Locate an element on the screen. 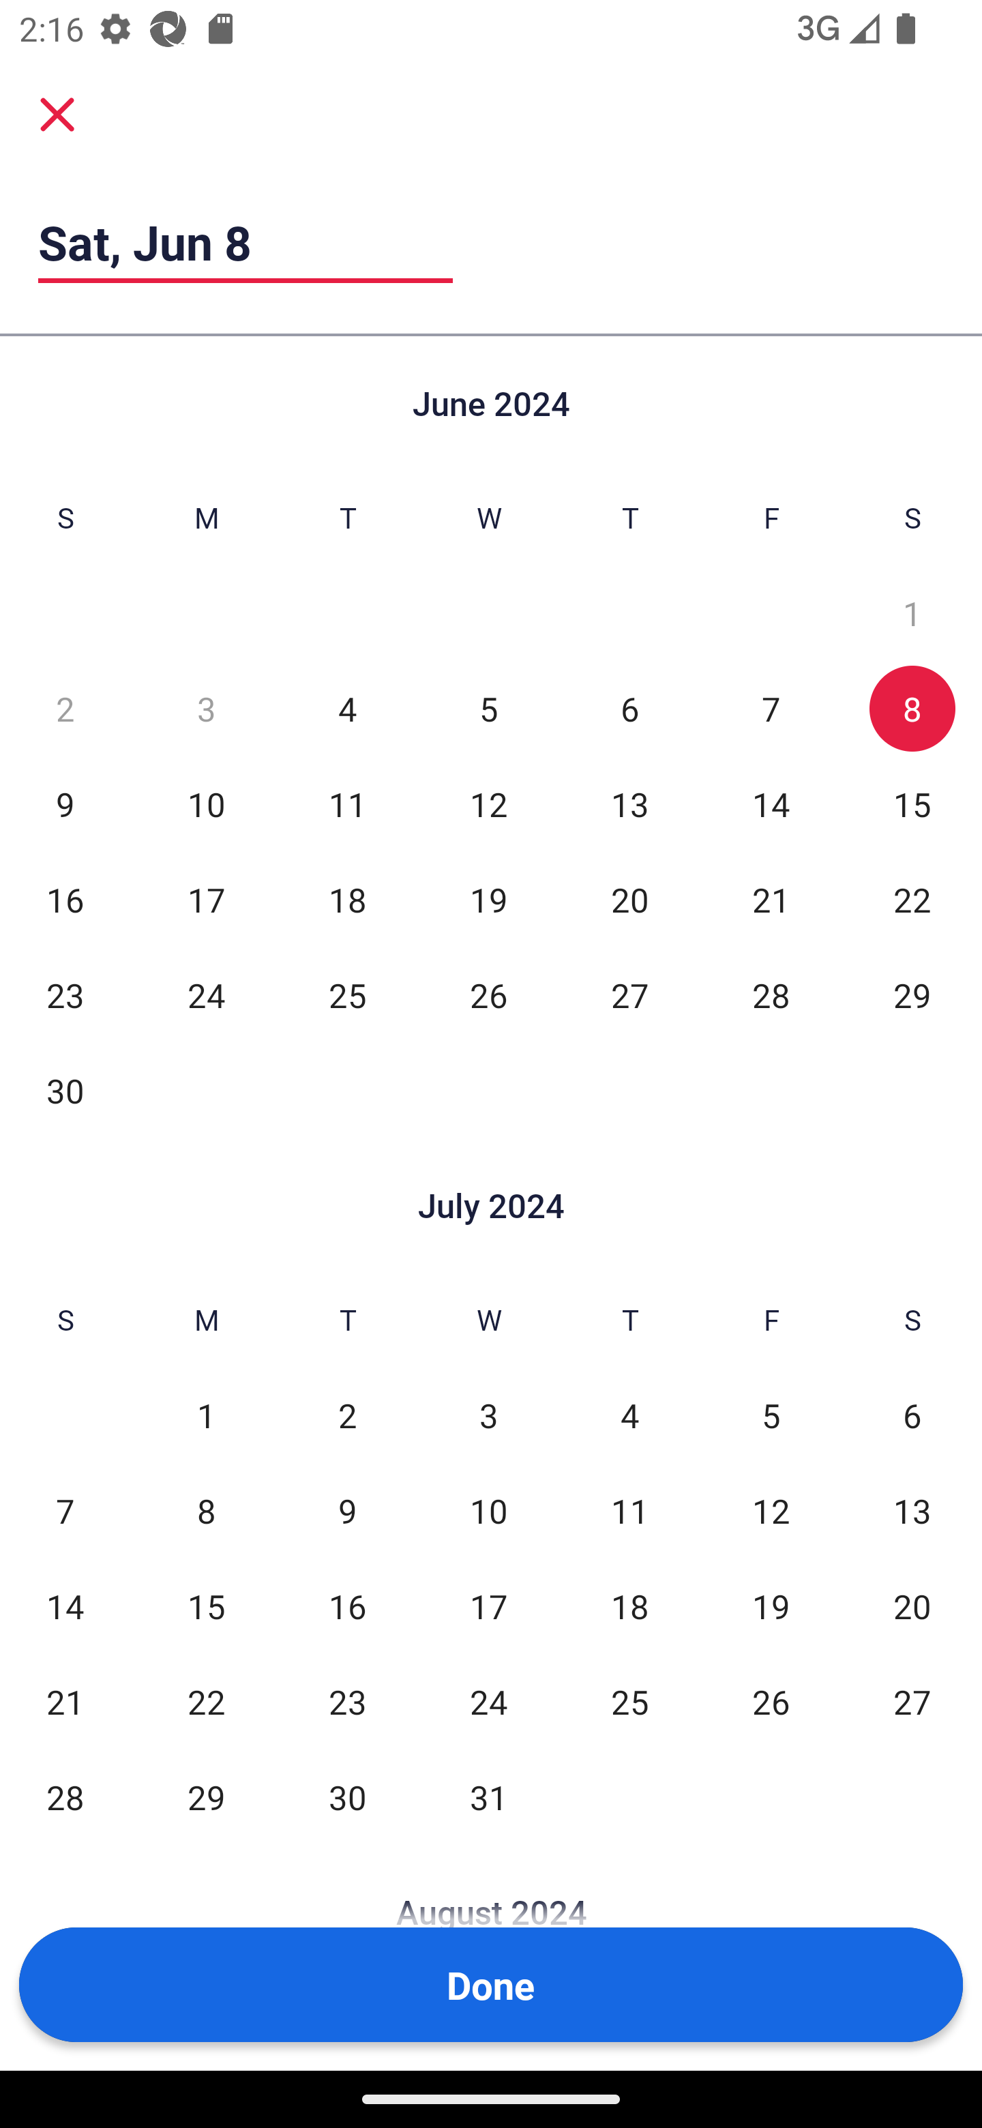 The height and width of the screenshot is (2128, 982). 12 Wed, Jun 12, Not Selected is located at coordinates (488, 803).